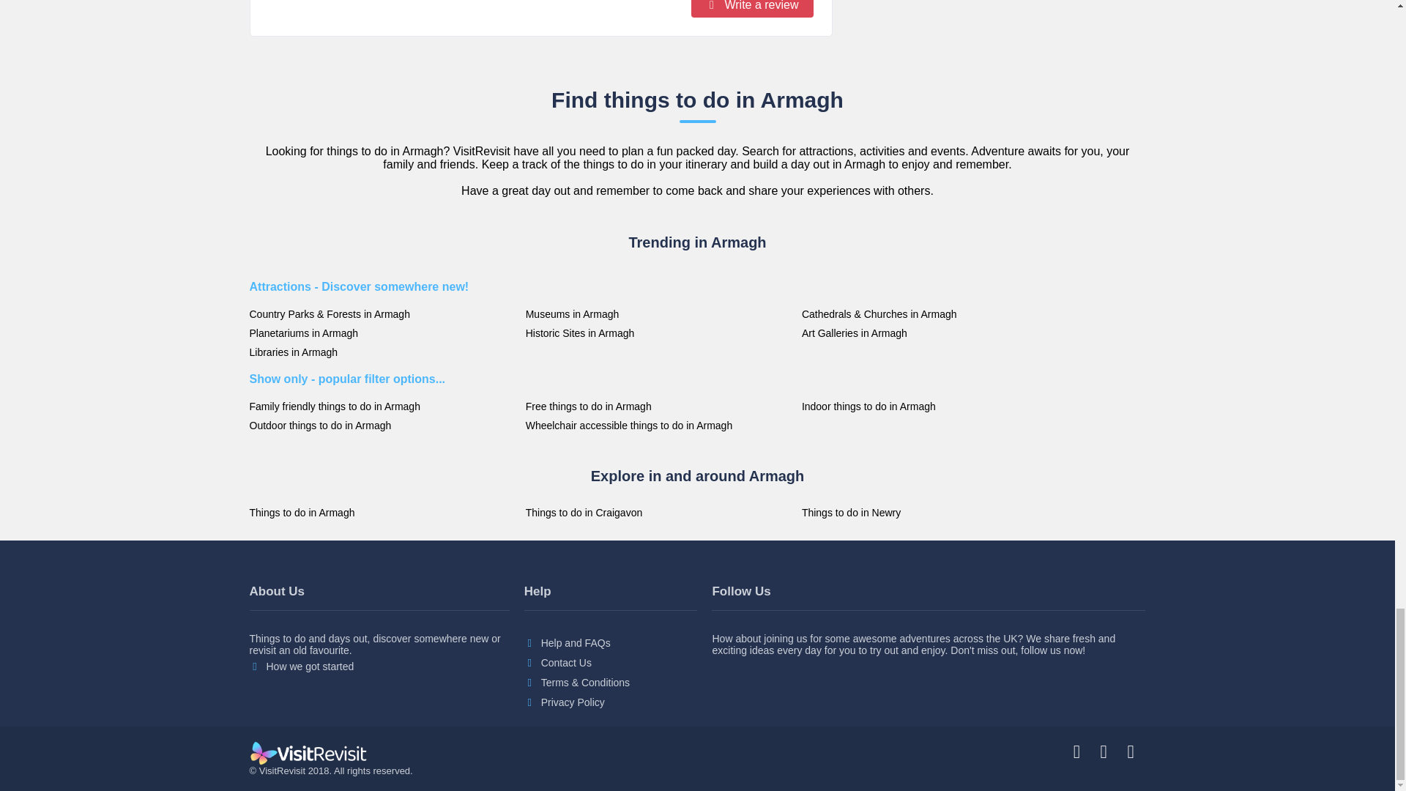 This screenshot has width=1406, height=791. What do you see at coordinates (382, 425) in the screenshot?
I see `Outdoor things to do in Armagh` at bounding box center [382, 425].